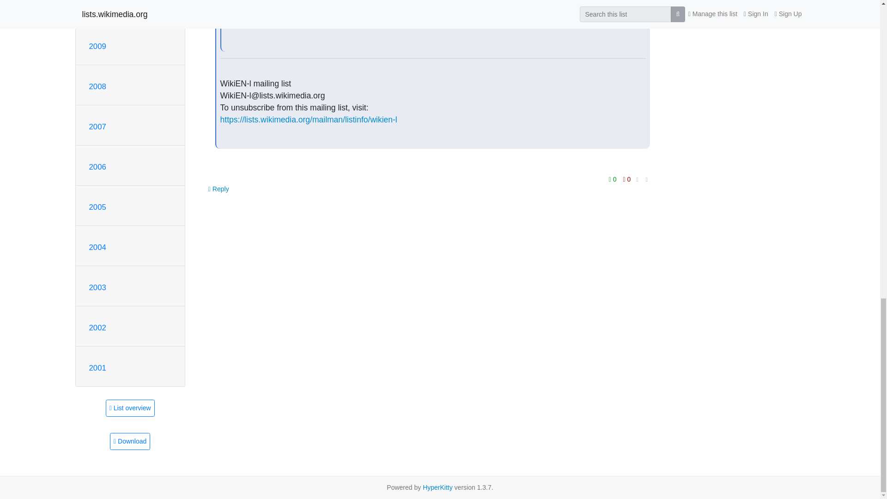 The image size is (887, 499). What do you see at coordinates (627, 179) in the screenshot?
I see `You must be logged-in to vote.` at bounding box center [627, 179].